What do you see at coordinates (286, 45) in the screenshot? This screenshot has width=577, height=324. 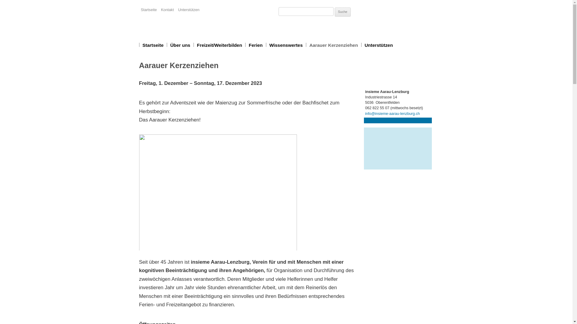 I see `Wissenswertes` at bounding box center [286, 45].